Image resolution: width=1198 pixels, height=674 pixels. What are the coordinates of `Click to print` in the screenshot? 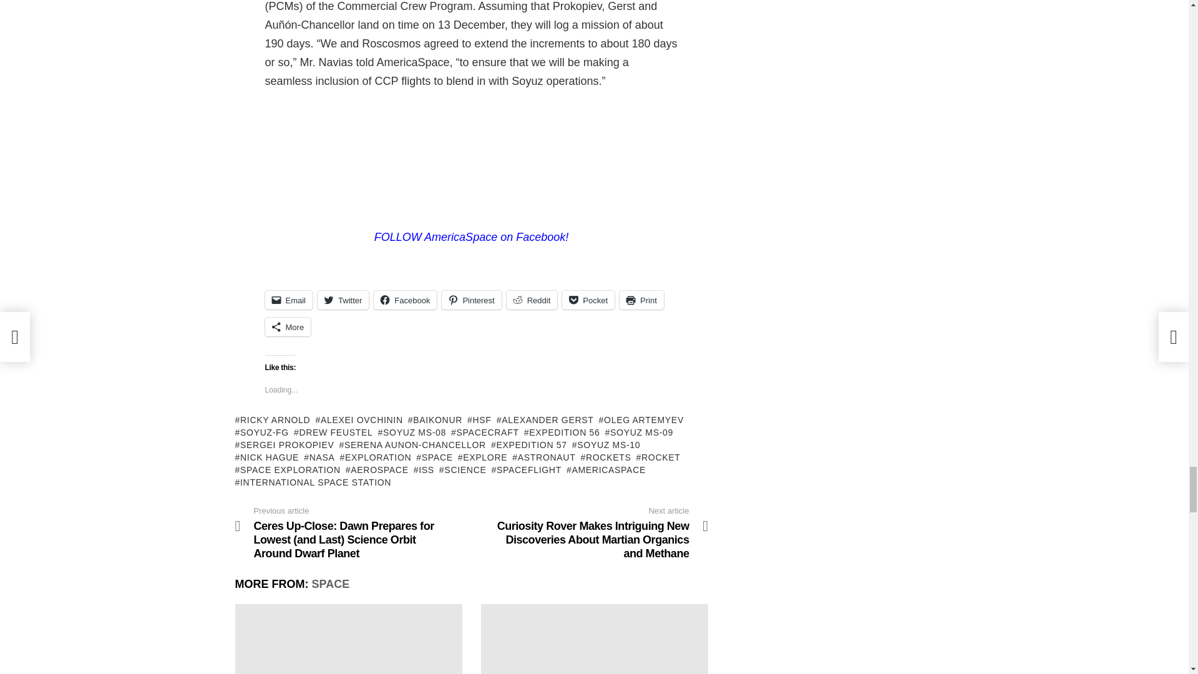 It's located at (641, 300).